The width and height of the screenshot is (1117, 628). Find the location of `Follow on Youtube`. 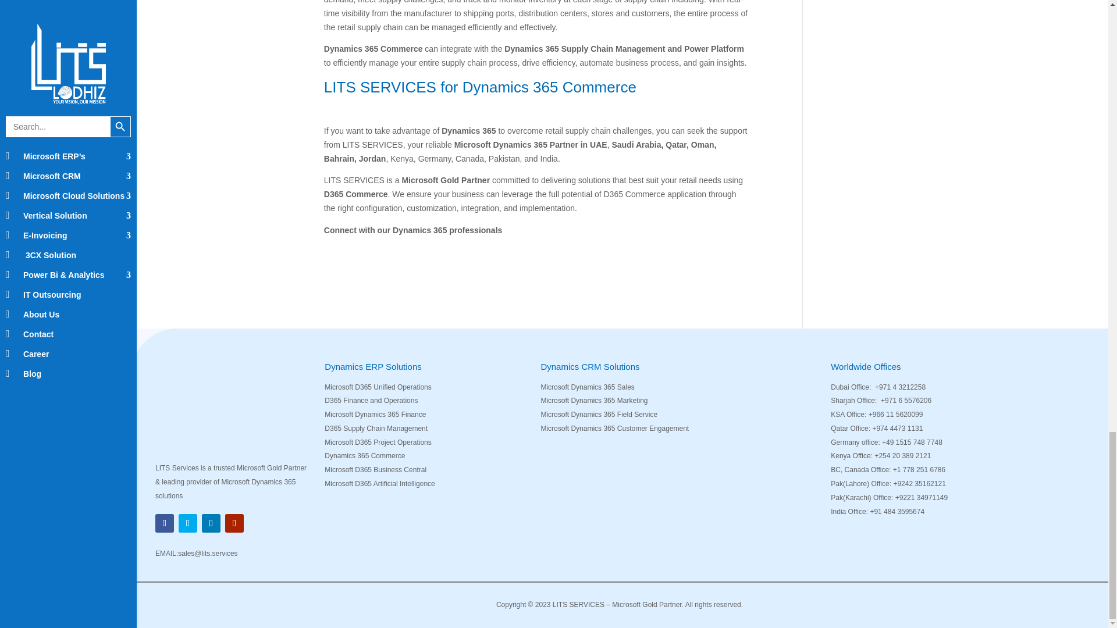

Follow on Youtube is located at coordinates (234, 523).